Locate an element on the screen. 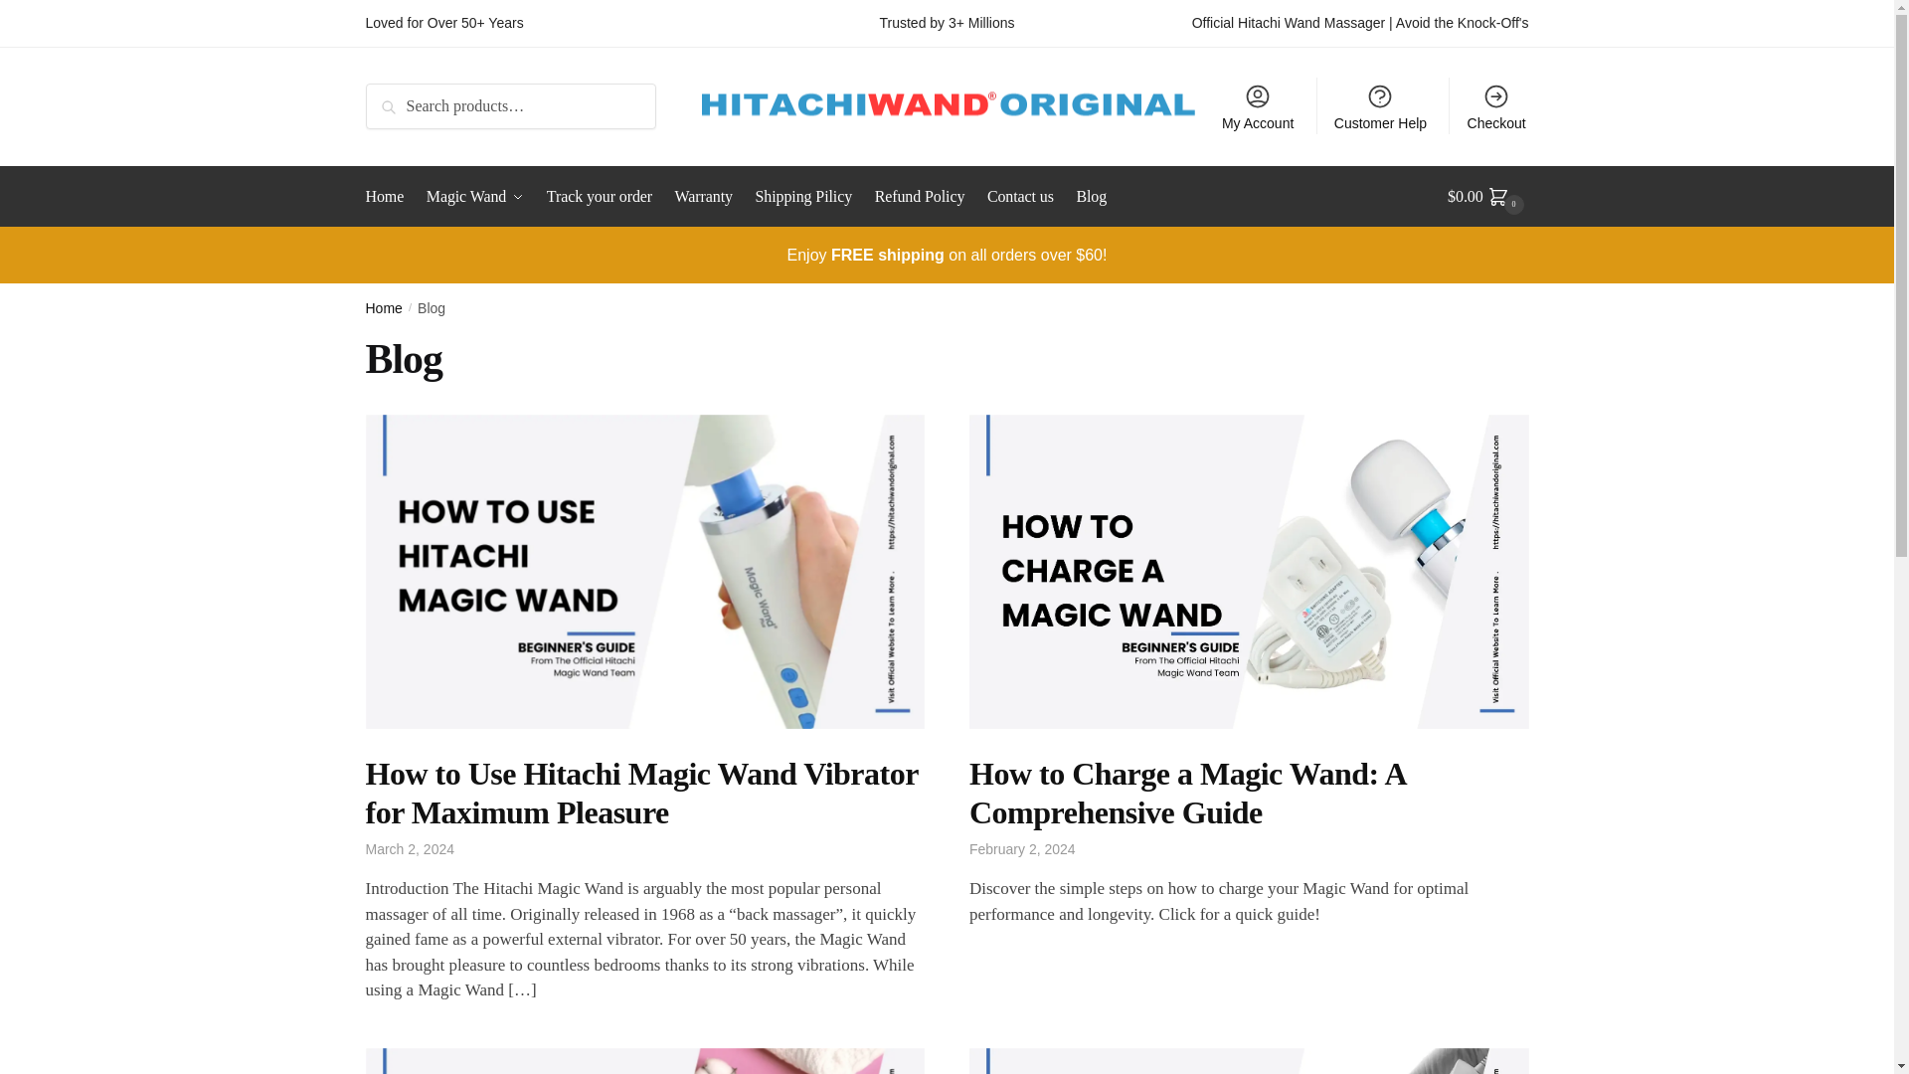 This screenshot has height=1074, width=1909. Warranty is located at coordinates (704, 197).